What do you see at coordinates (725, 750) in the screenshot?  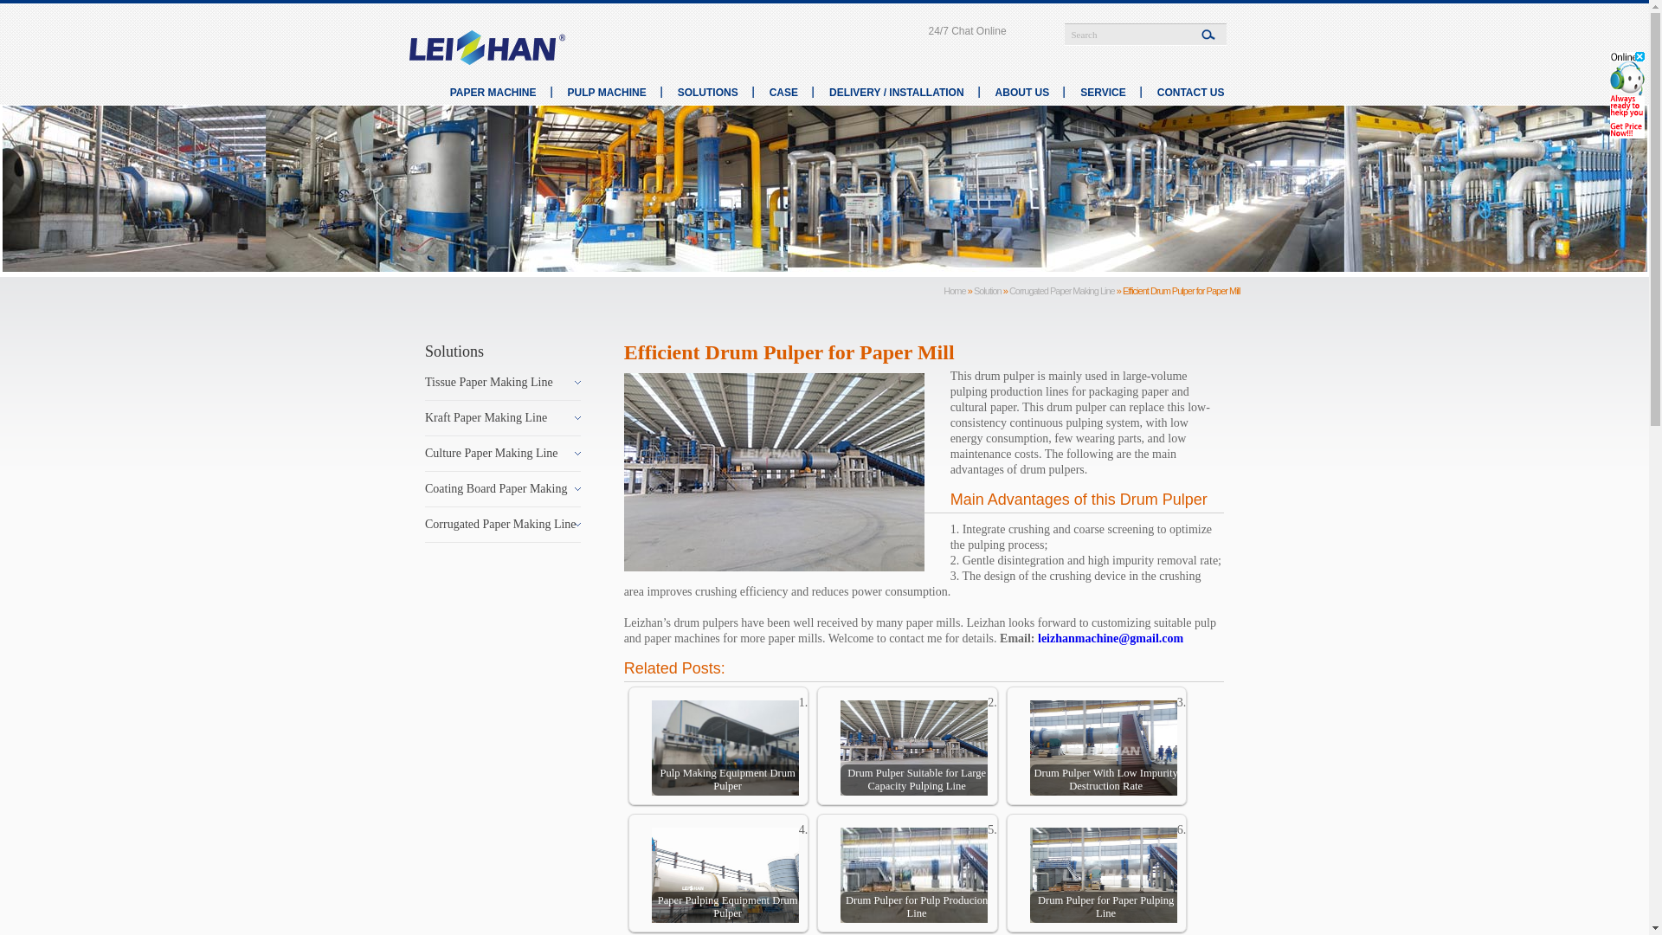 I see `Pulp Making Equipment Drum Pulper` at bounding box center [725, 750].